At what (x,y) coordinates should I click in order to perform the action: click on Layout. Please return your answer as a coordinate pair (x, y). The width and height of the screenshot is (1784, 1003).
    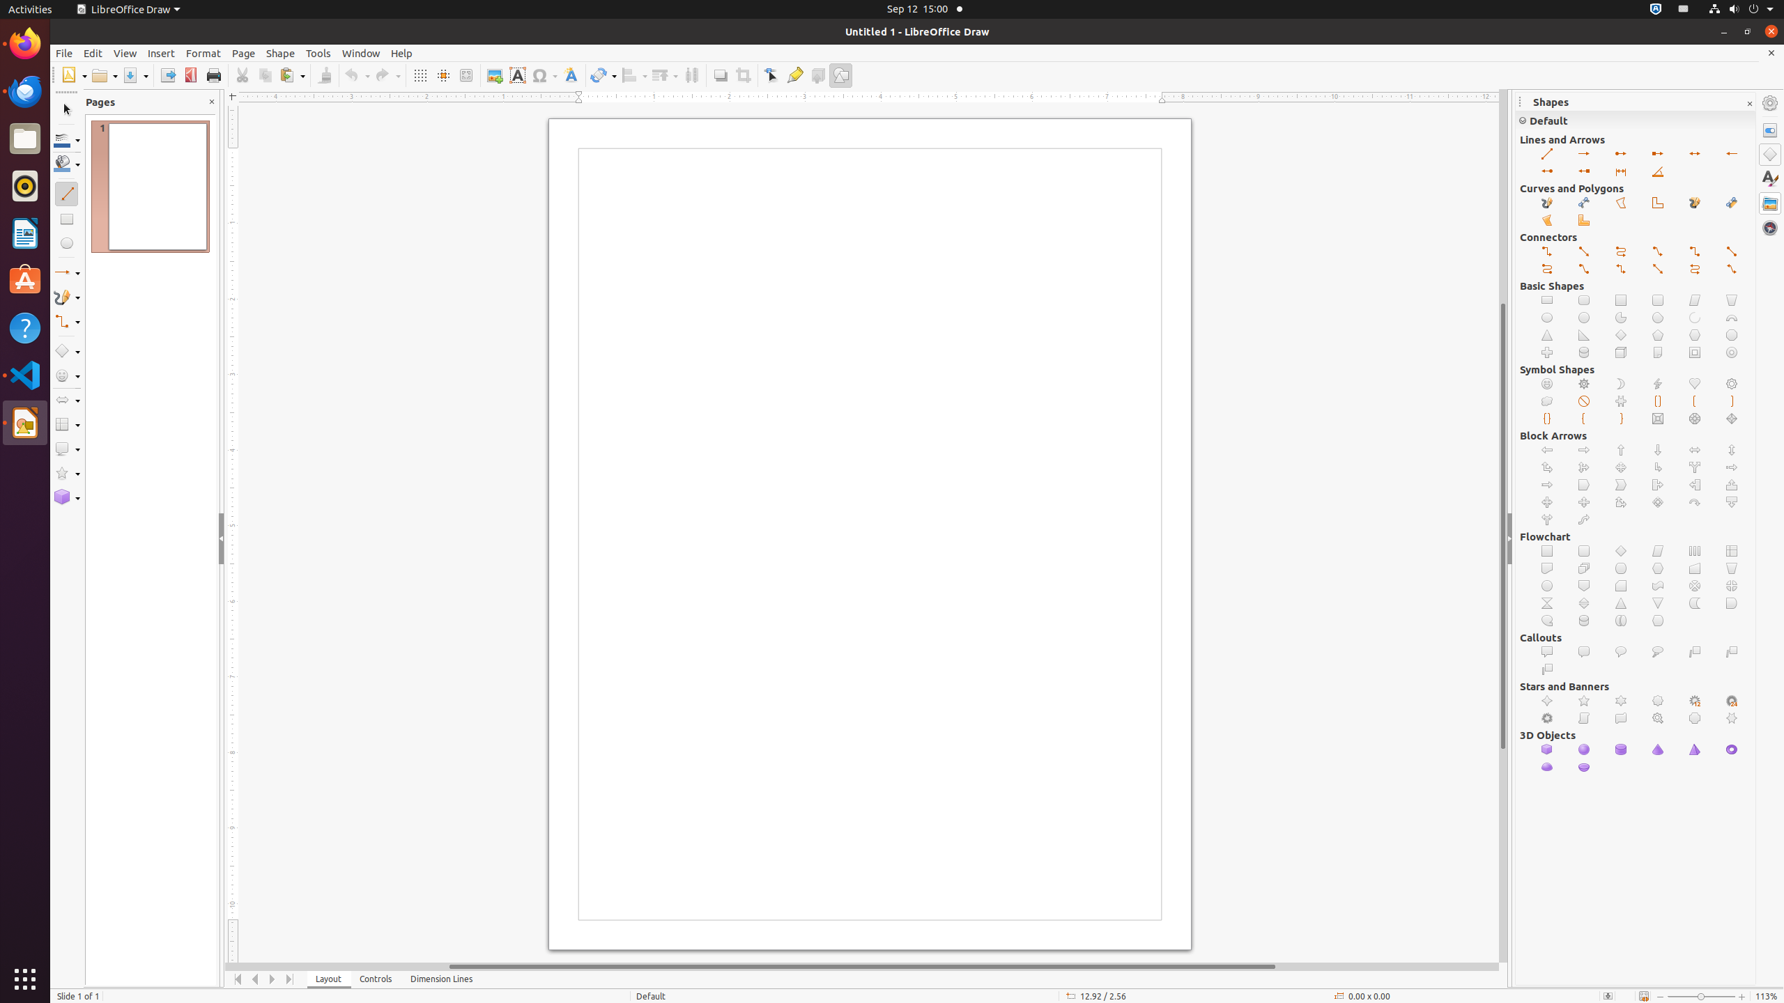
    Looking at the image, I should click on (329, 979).